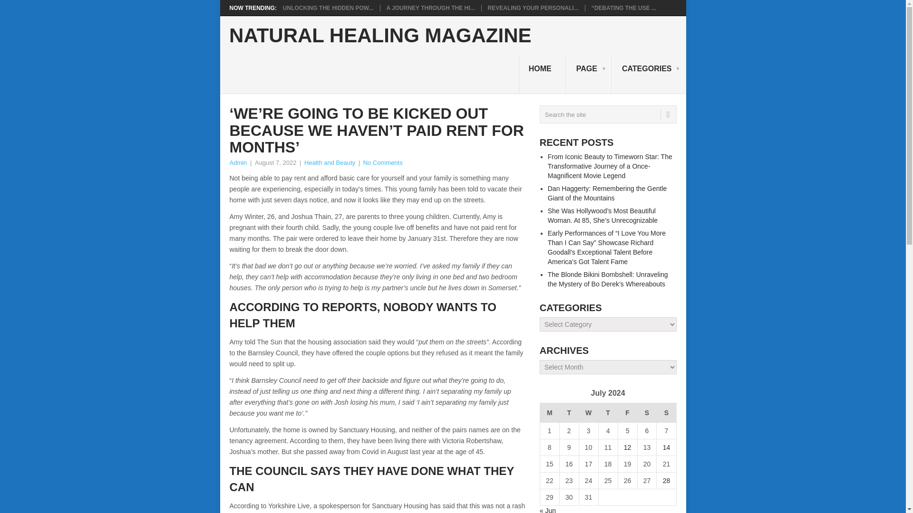  Describe the element at coordinates (430, 8) in the screenshot. I see `A Journey Through the History of Kitchen Gadgets` at that location.